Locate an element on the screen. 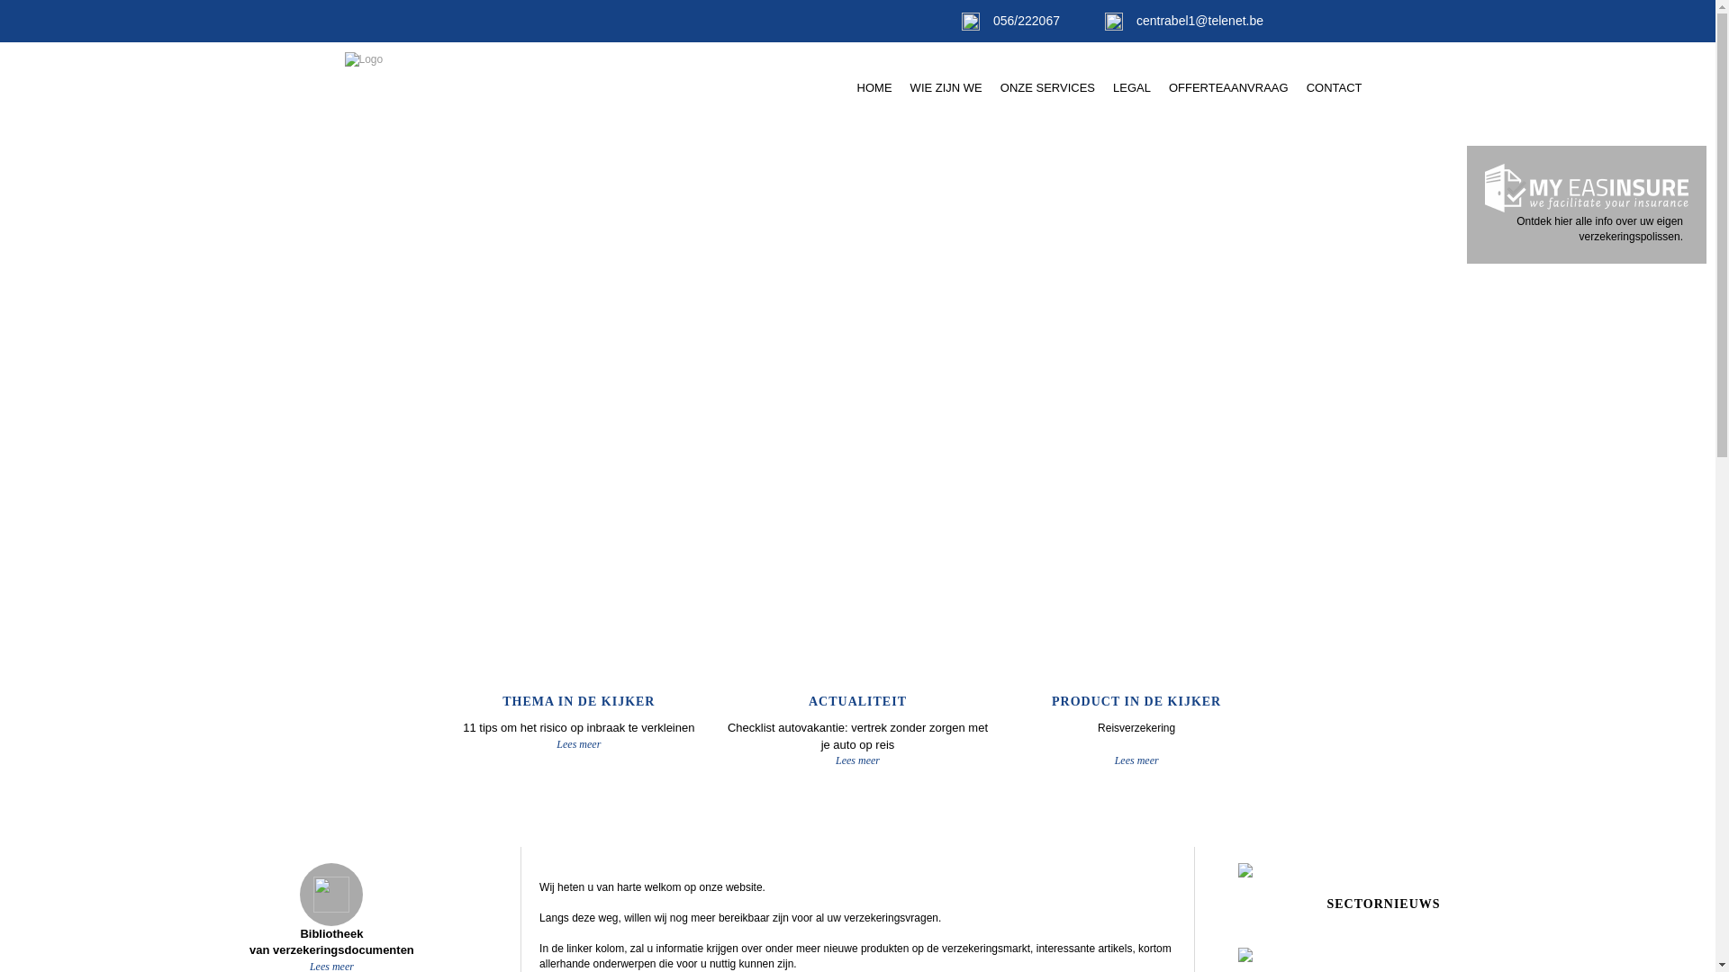  PRODUCT IN DE KIJKER
Reisverzekering is located at coordinates (1136, 646).